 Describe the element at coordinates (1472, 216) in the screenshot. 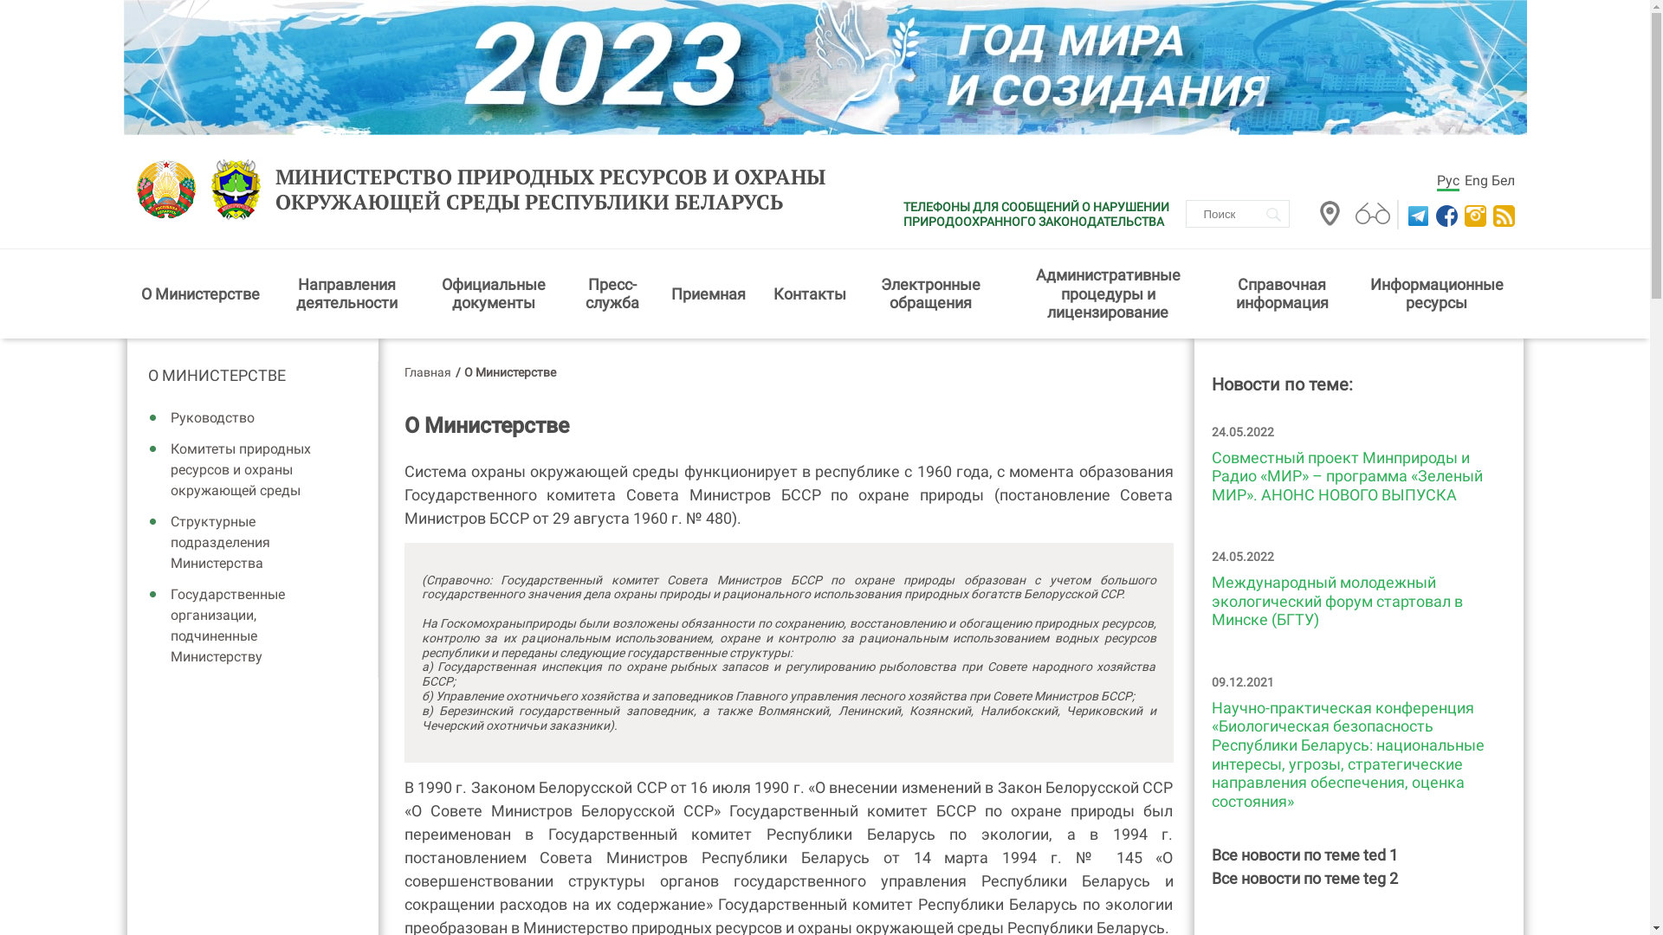

I see `Instagram` at that location.